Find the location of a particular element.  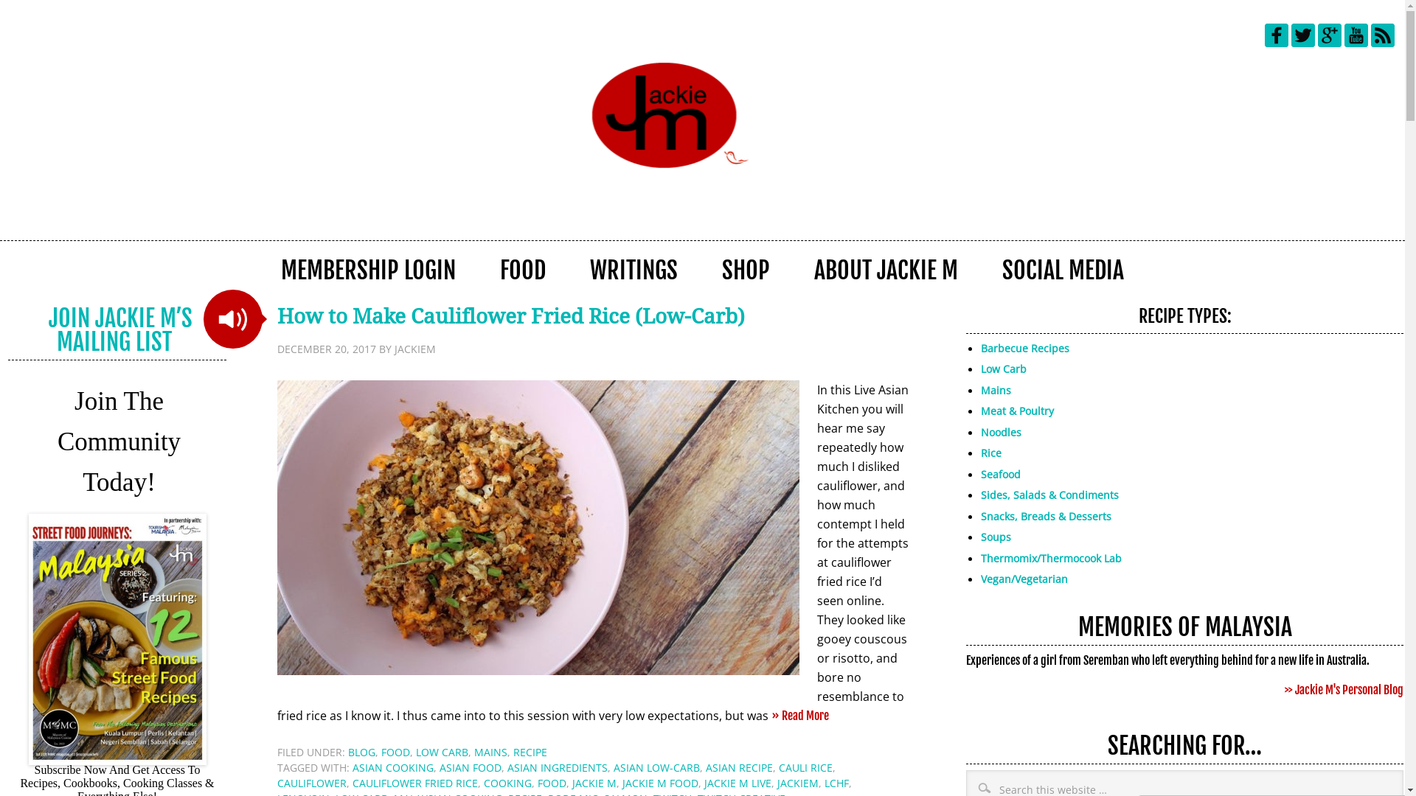

COOKING is located at coordinates (507, 783).